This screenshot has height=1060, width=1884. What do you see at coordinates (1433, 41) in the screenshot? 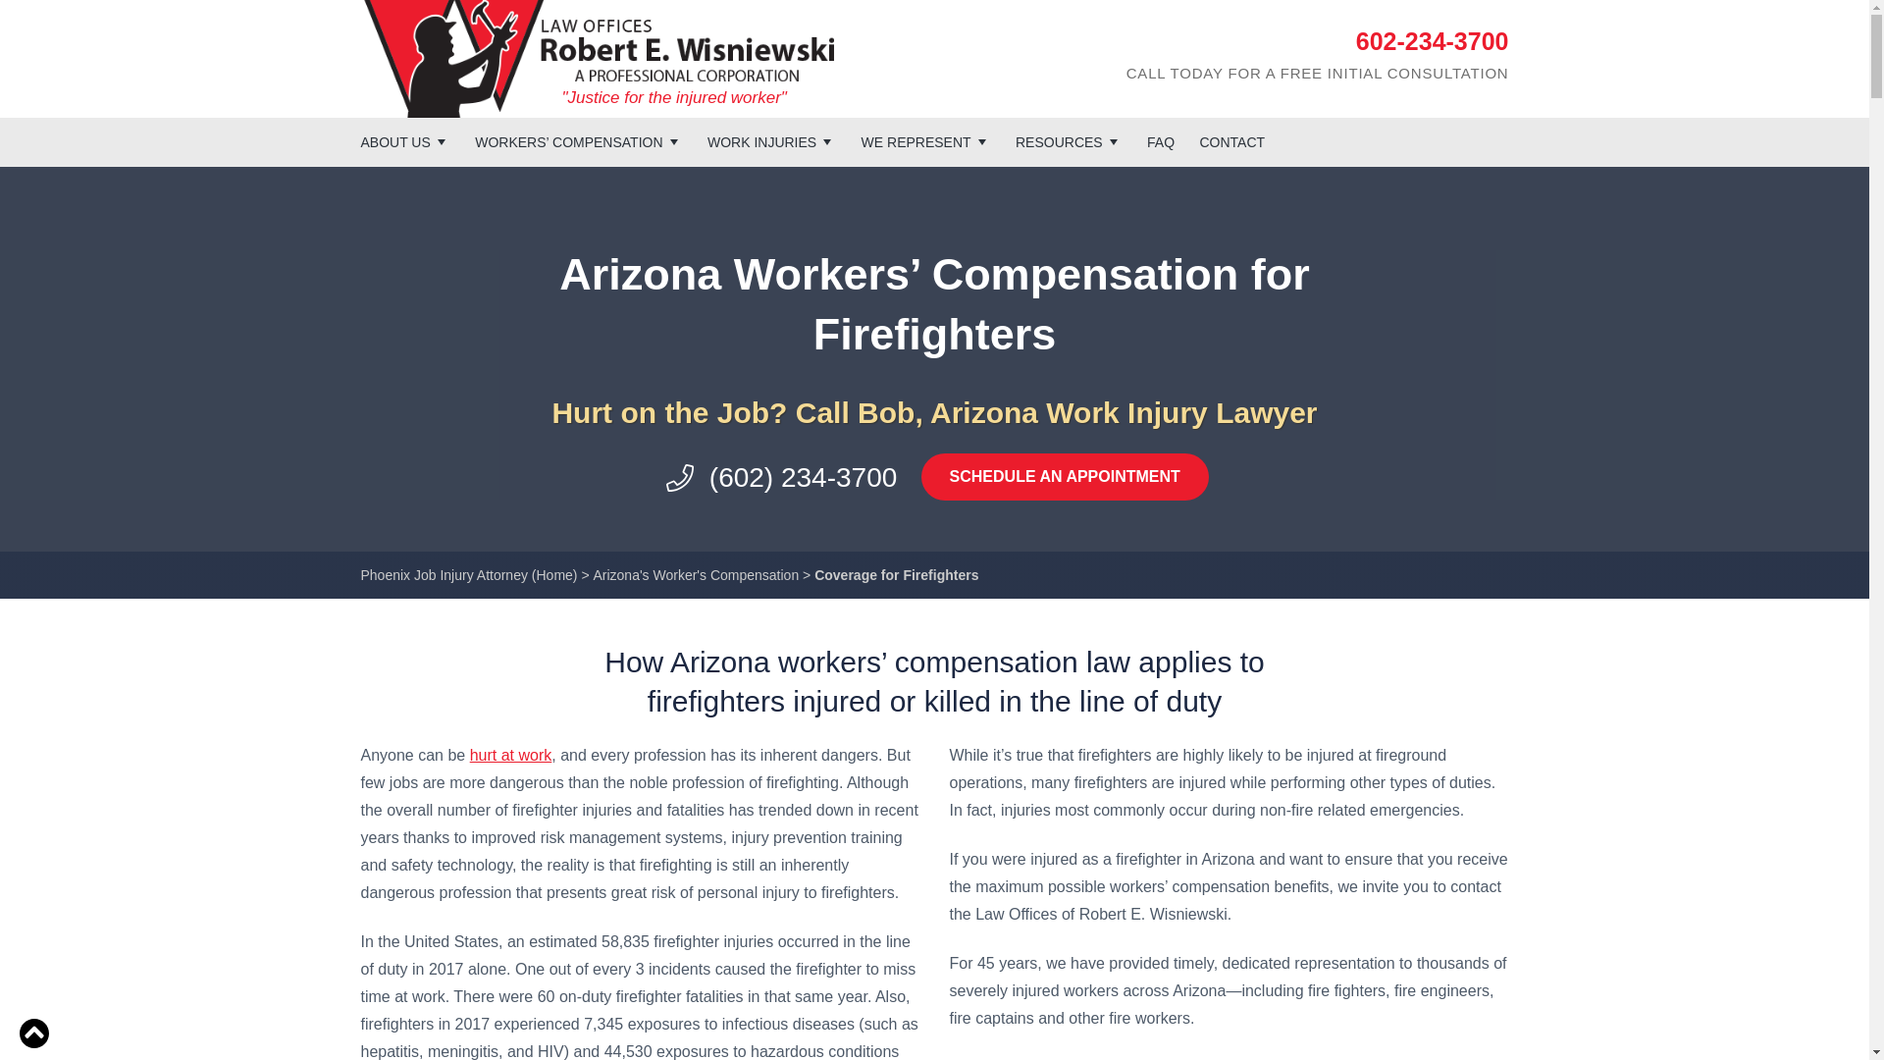
I see `602-234-3700` at bounding box center [1433, 41].